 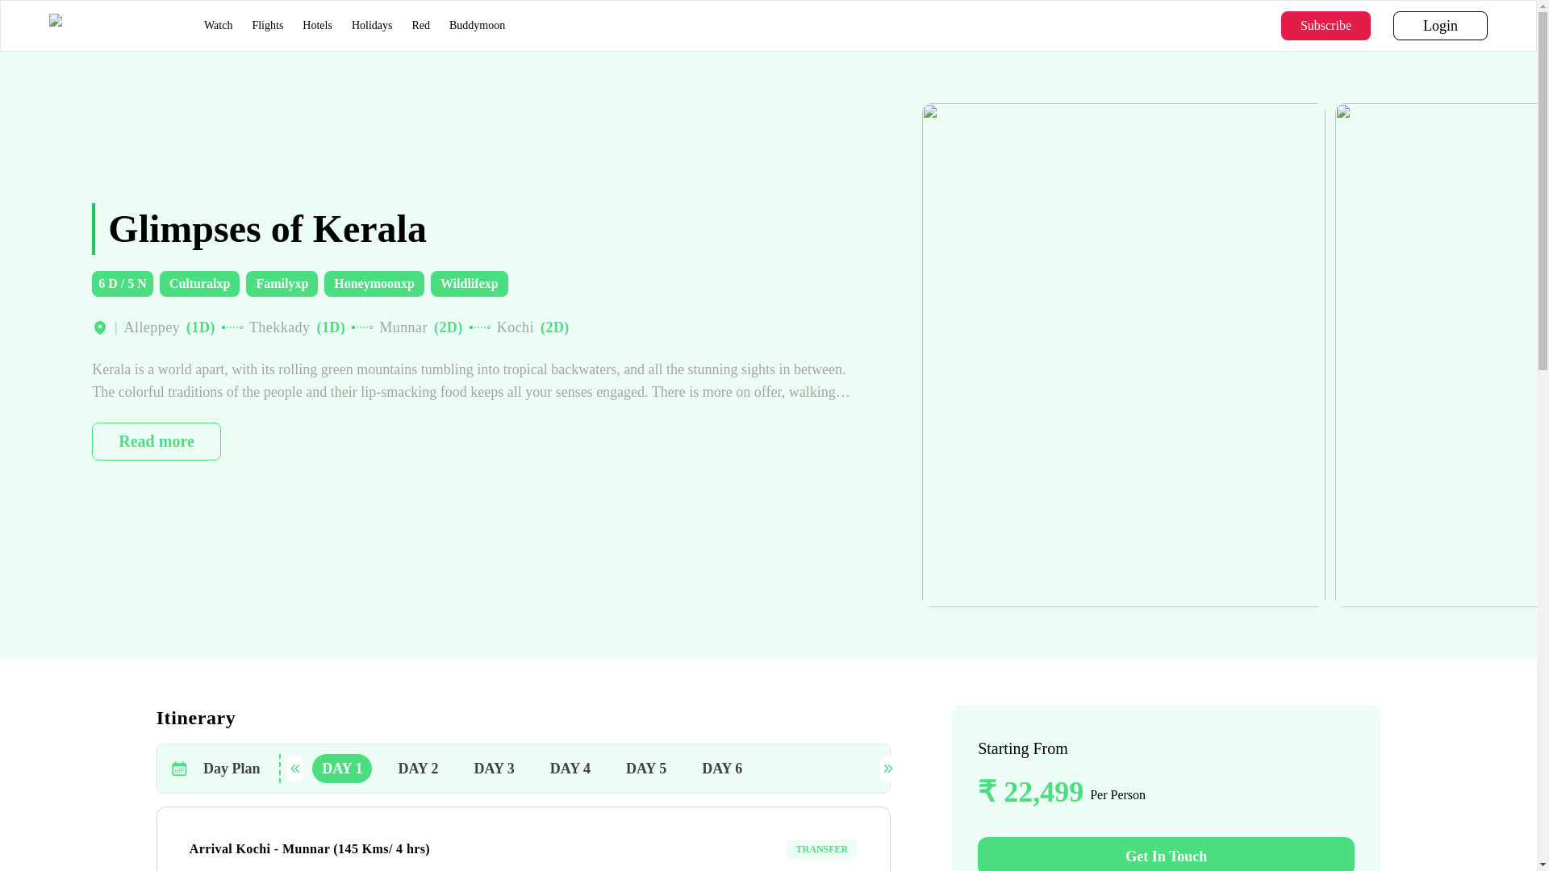 I want to click on Login, so click(x=421, y=24).